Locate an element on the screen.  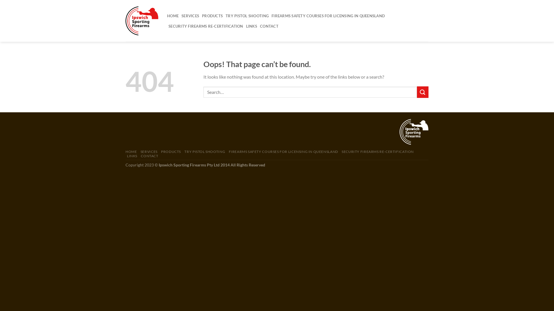
FIREARMS SAFETY COURSES FOR LICENSING IN QUEENSLAND is located at coordinates (283, 151).